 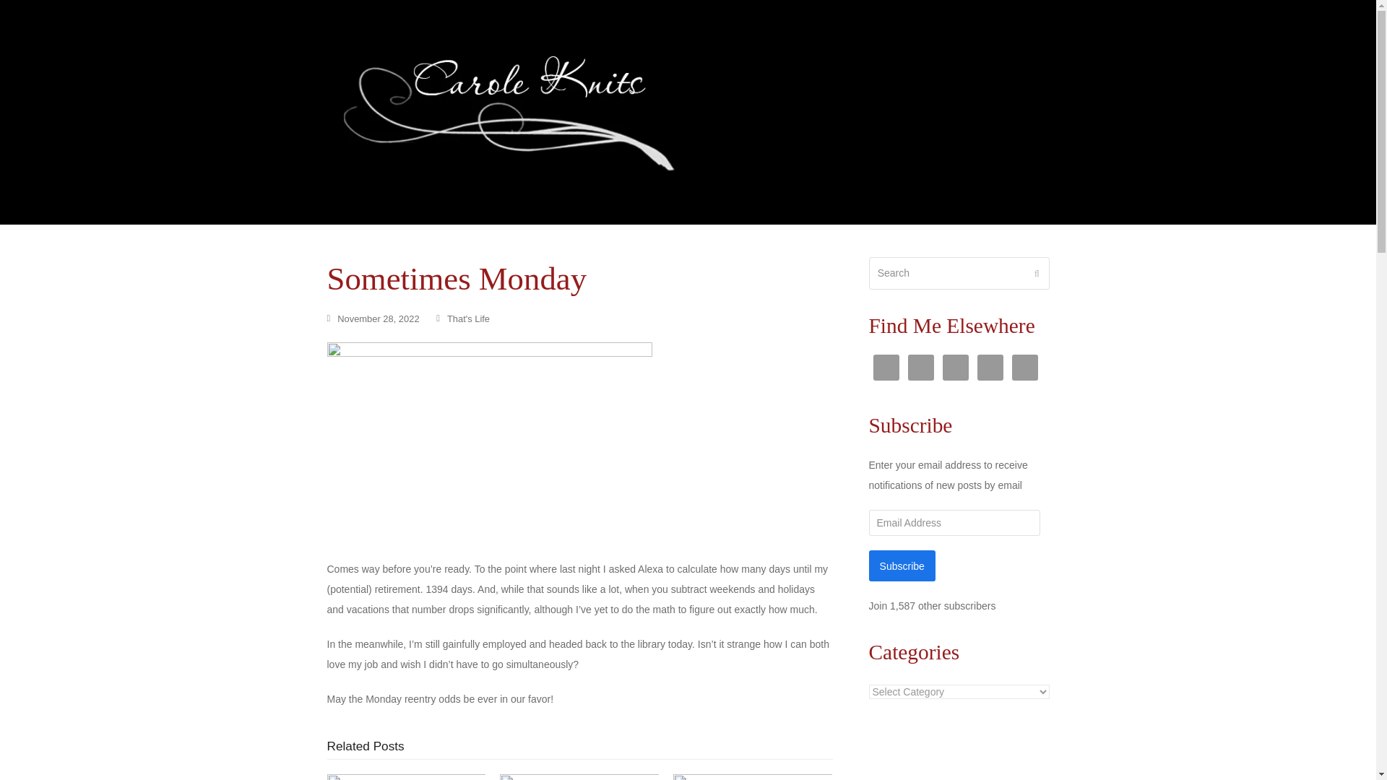 I want to click on Subscribe, so click(x=902, y=565).